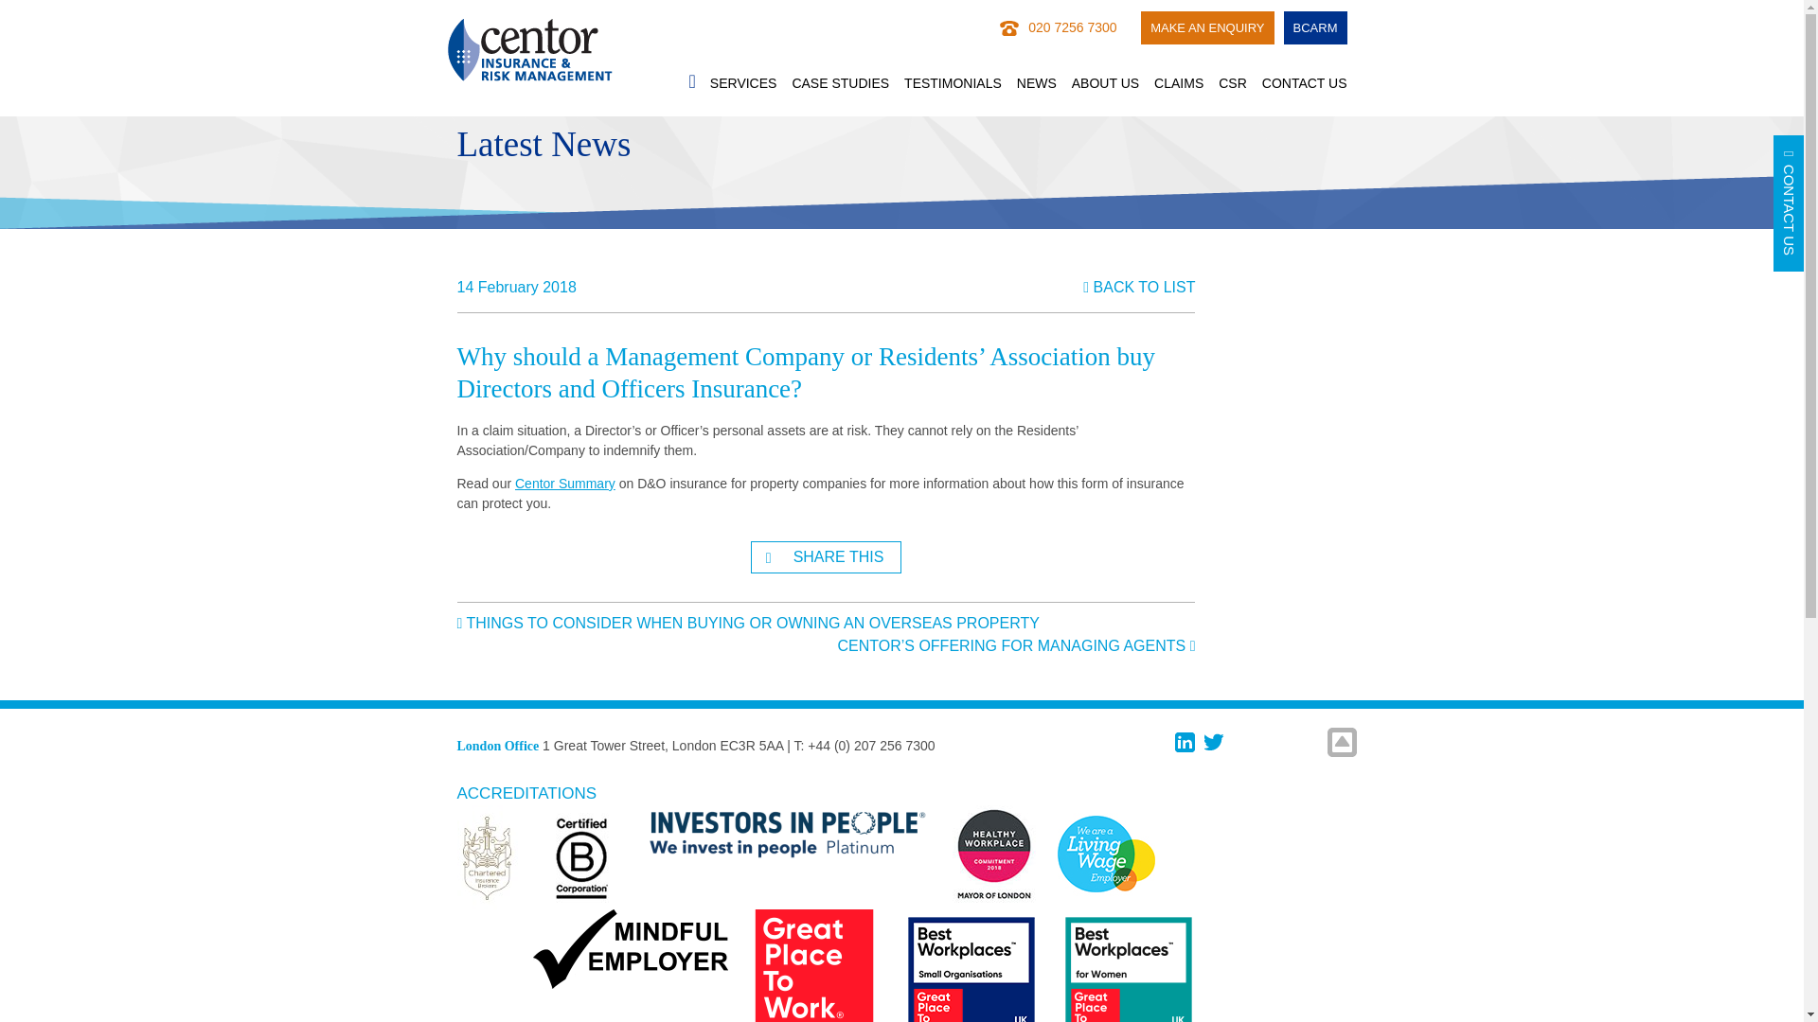 The height and width of the screenshot is (1022, 1818). What do you see at coordinates (1233, 83) in the screenshot?
I see `CSR` at bounding box center [1233, 83].